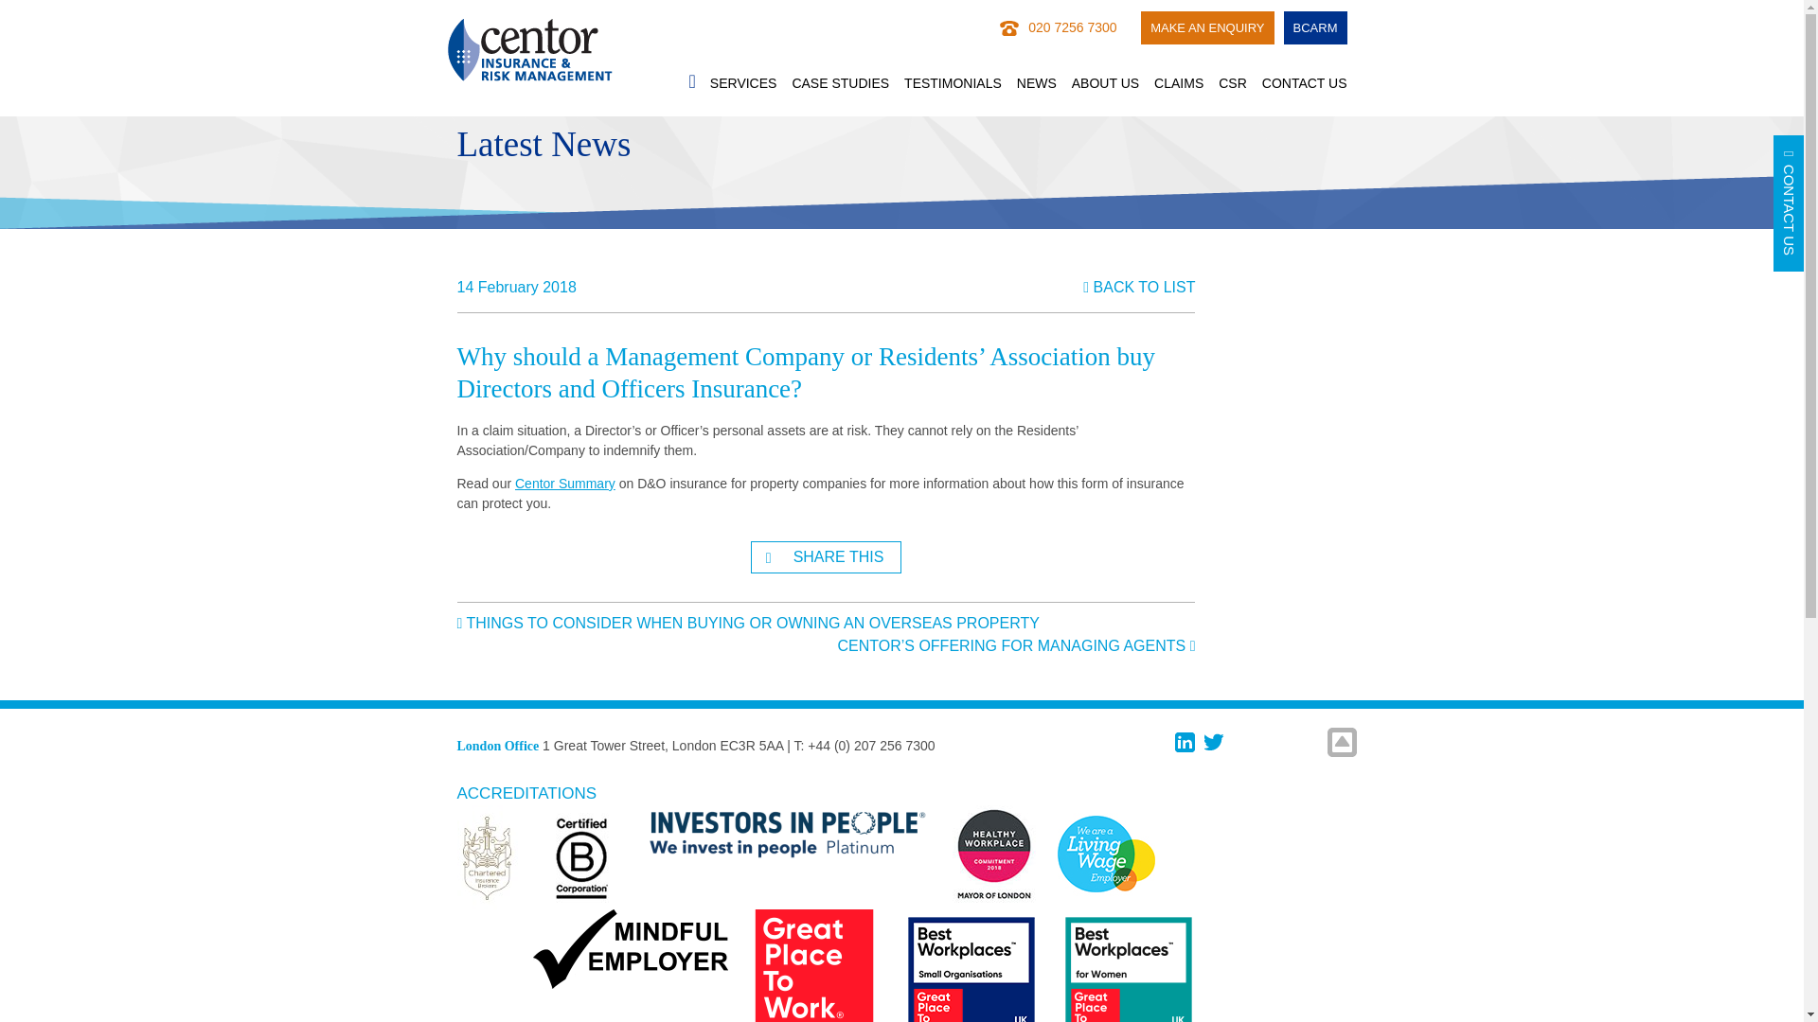 The height and width of the screenshot is (1022, 1818). What do you see at coordinates (1233, 83) in the screenshot?
I see `CSR` at bounding box center [1233, 83].